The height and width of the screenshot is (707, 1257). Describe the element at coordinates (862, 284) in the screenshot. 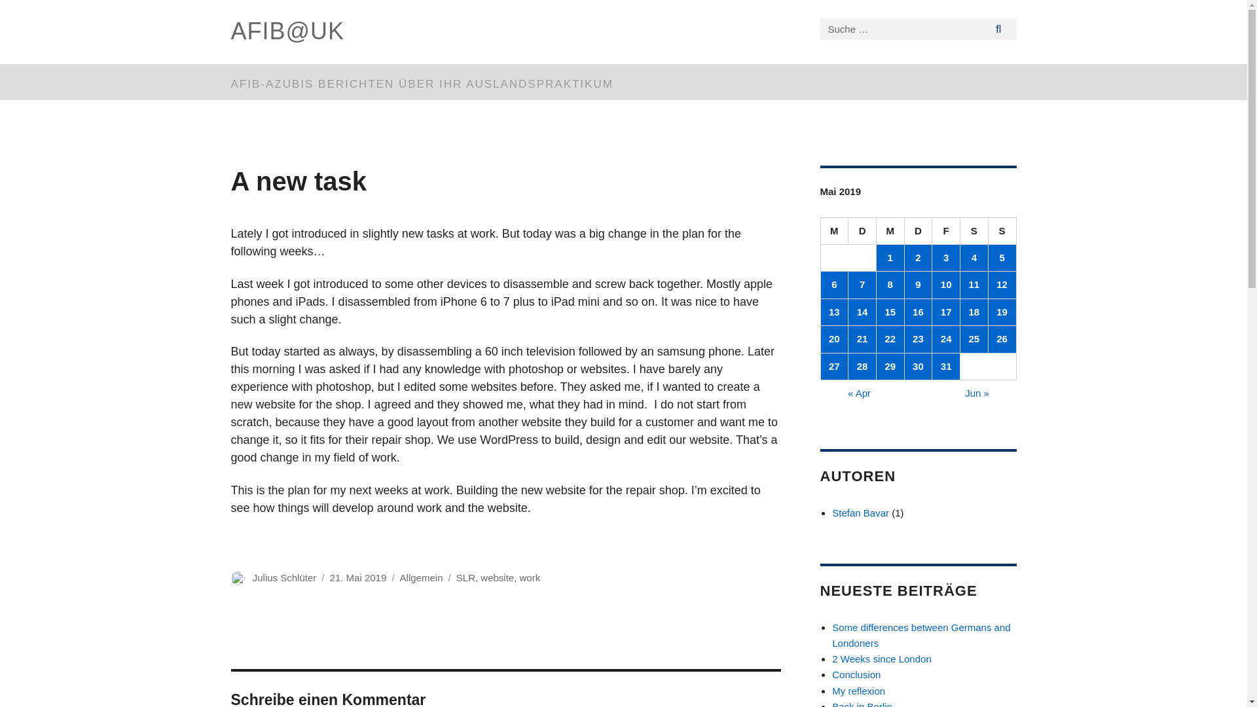

I see `7` at that location.